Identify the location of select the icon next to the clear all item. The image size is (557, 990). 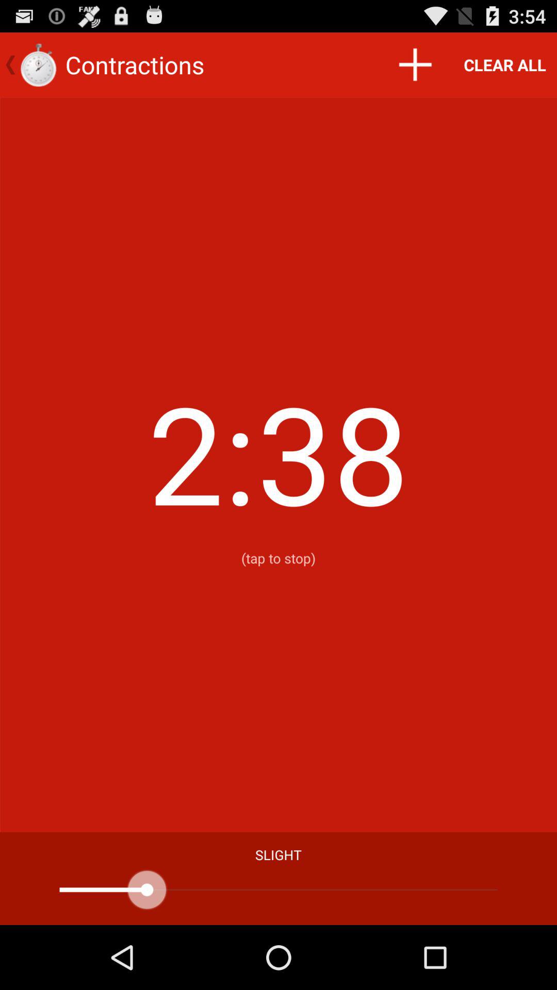
(415, 65).